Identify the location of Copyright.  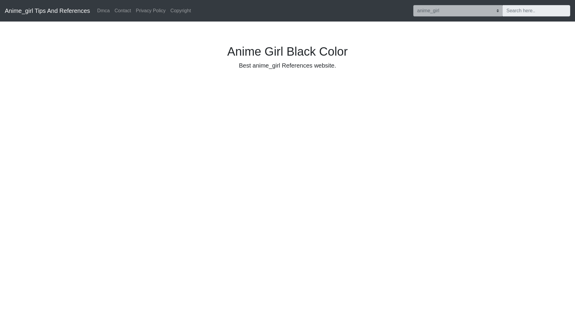
(180, 11).